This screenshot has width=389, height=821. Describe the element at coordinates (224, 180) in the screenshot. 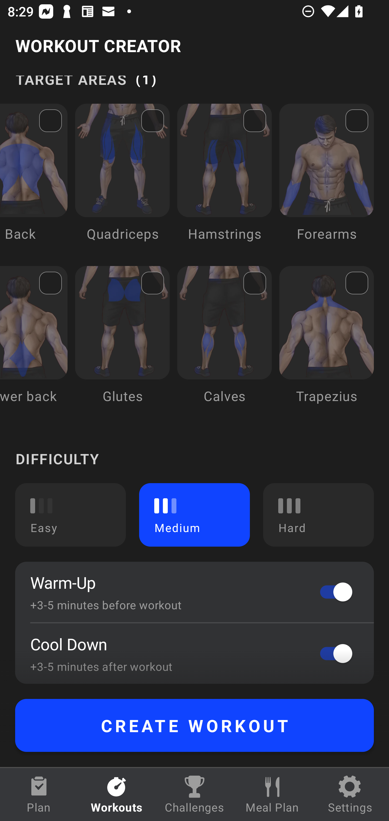

I see `Hamstrings` at that location.